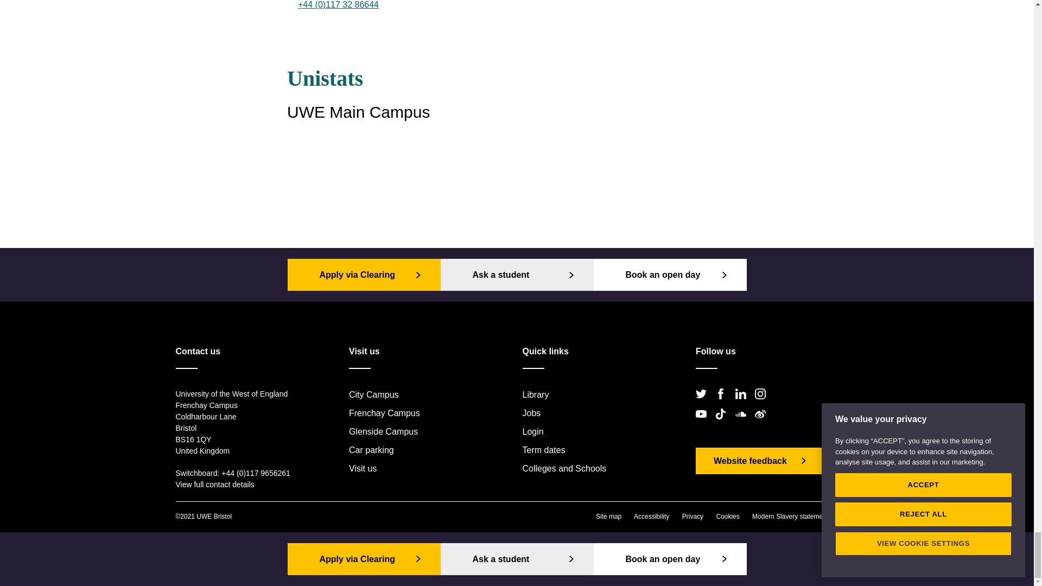 This screenshot has height=586, width=1042. I want to click on LinkedIn, so click(744, 403).